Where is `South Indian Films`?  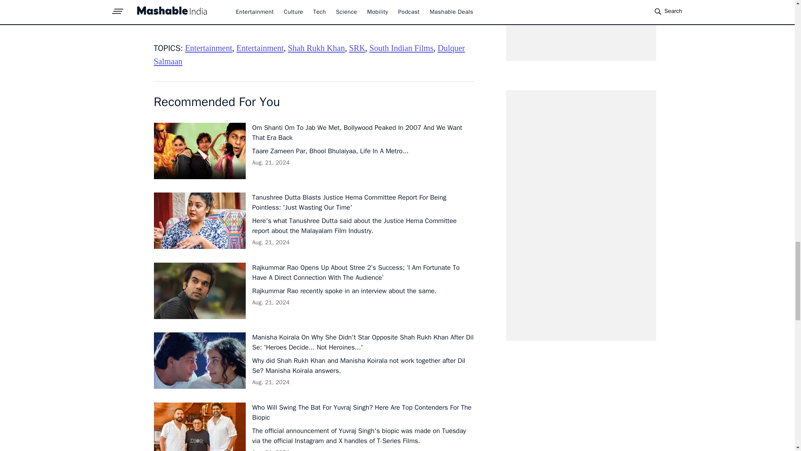
South Indian Films is located at coordinates (401, 48).